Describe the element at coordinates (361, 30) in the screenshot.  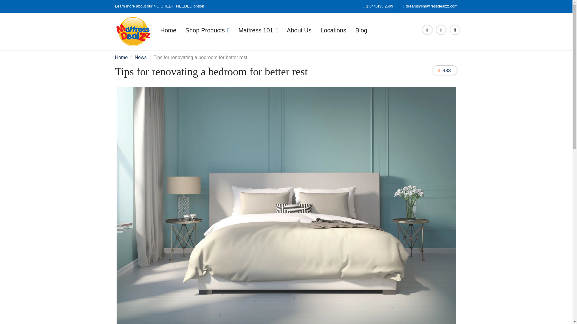
I see `Blog` at that location.